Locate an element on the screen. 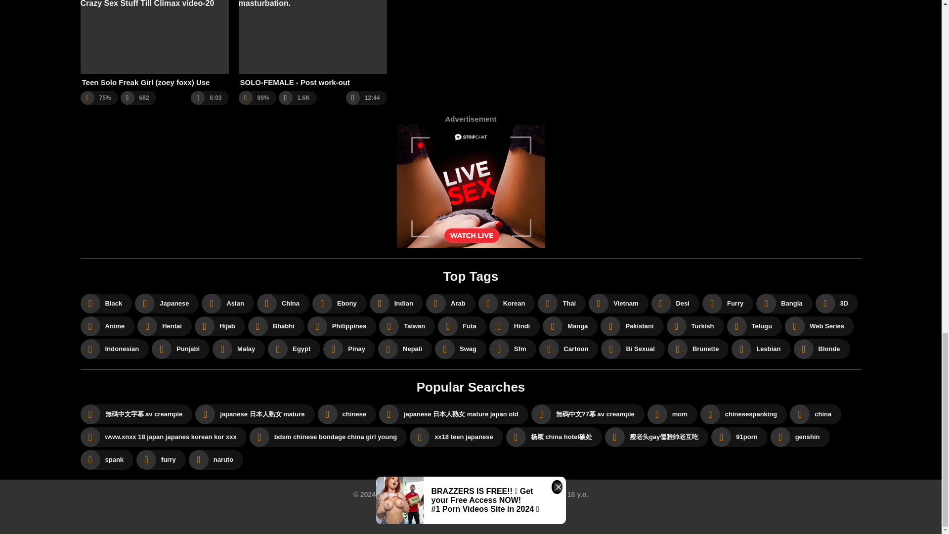  3D is located at coordinates (837, 304).